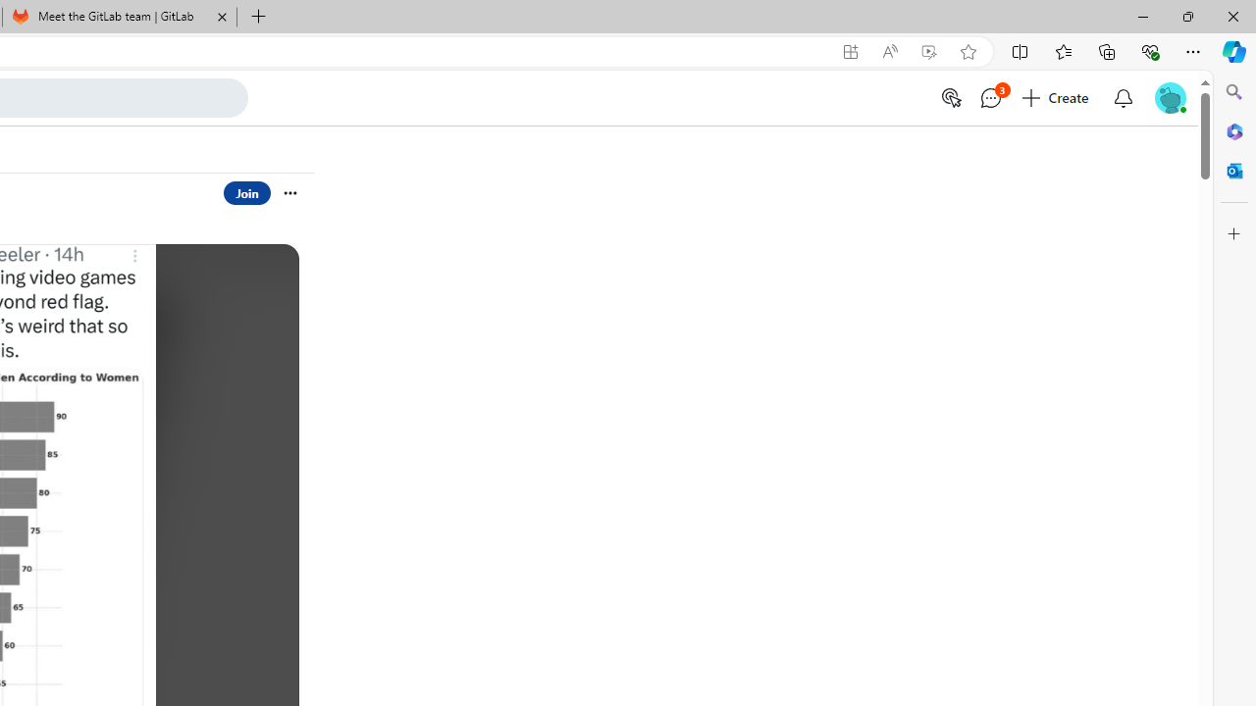 This screenshot has width=1256, height=706. What do you see at coordinates (950, 98) in the screenshot?
I see `Advertise on Reddit` at bounding box center [950, 98].